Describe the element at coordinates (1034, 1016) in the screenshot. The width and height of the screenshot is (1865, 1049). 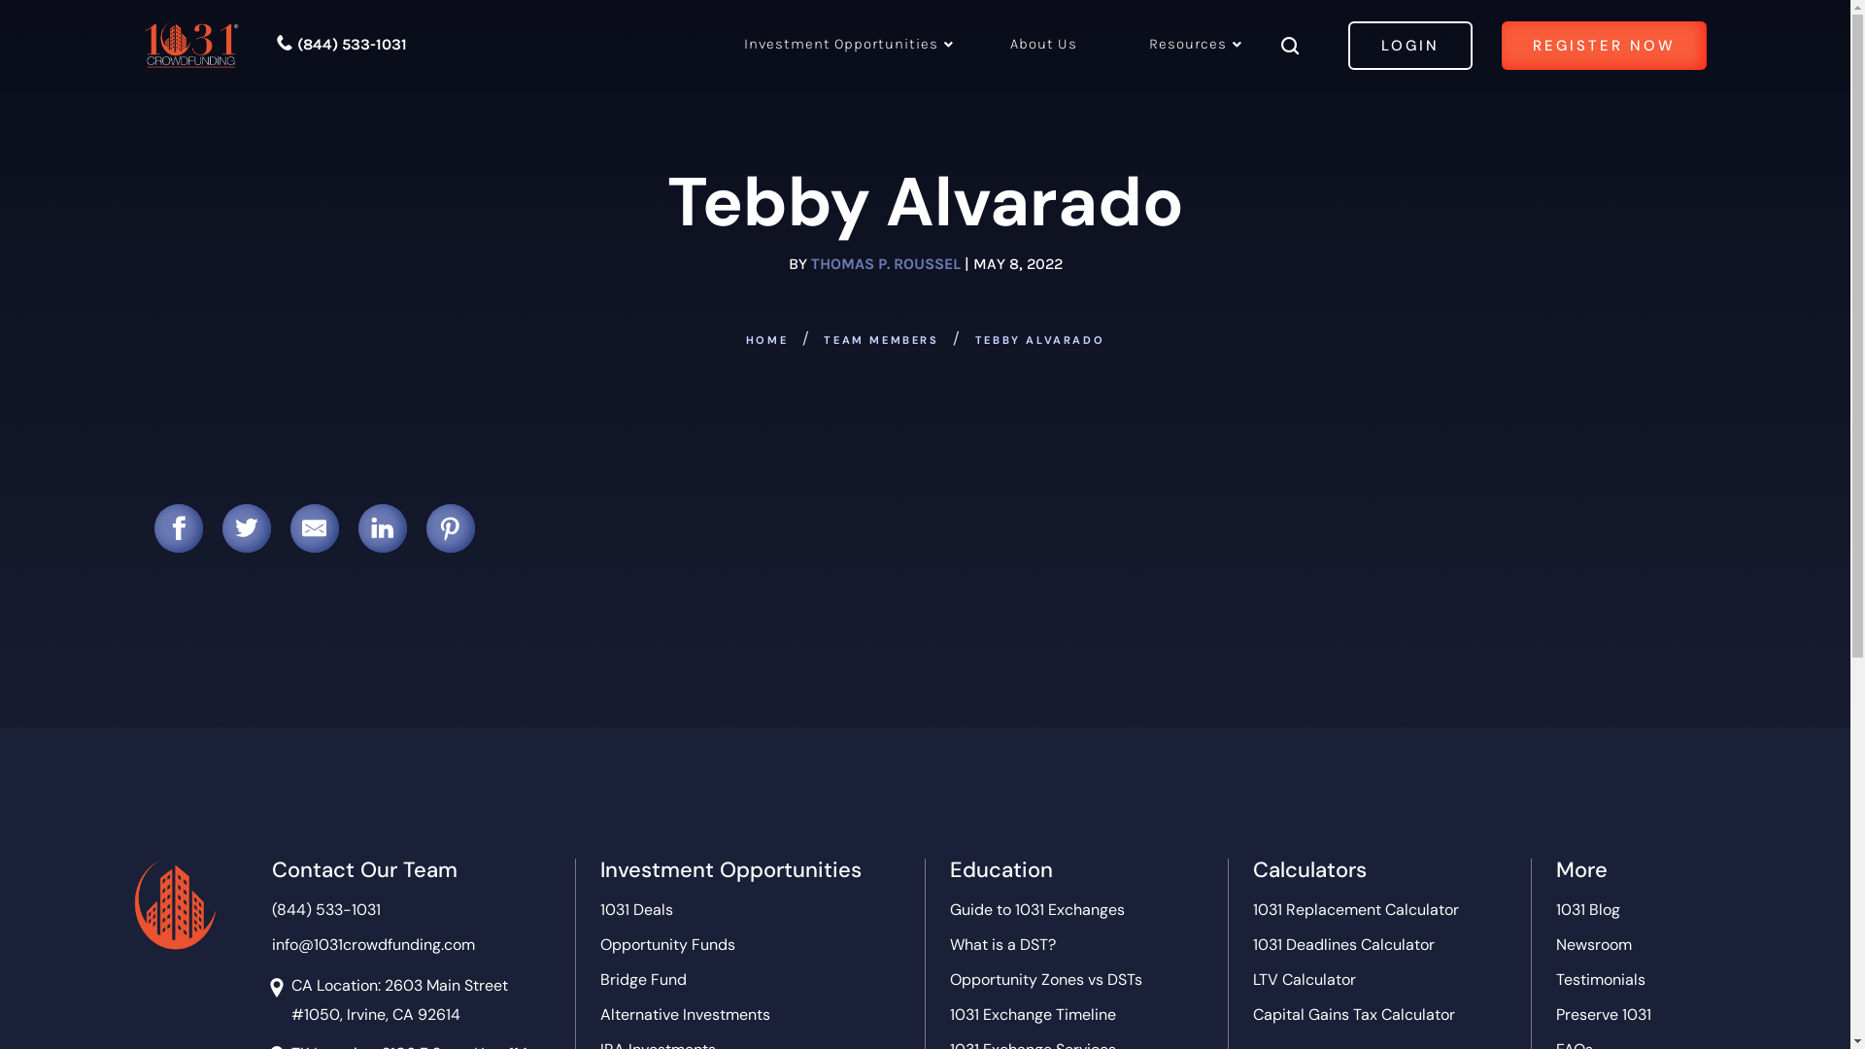
I see `1031 Exchange Timeline` at that location.